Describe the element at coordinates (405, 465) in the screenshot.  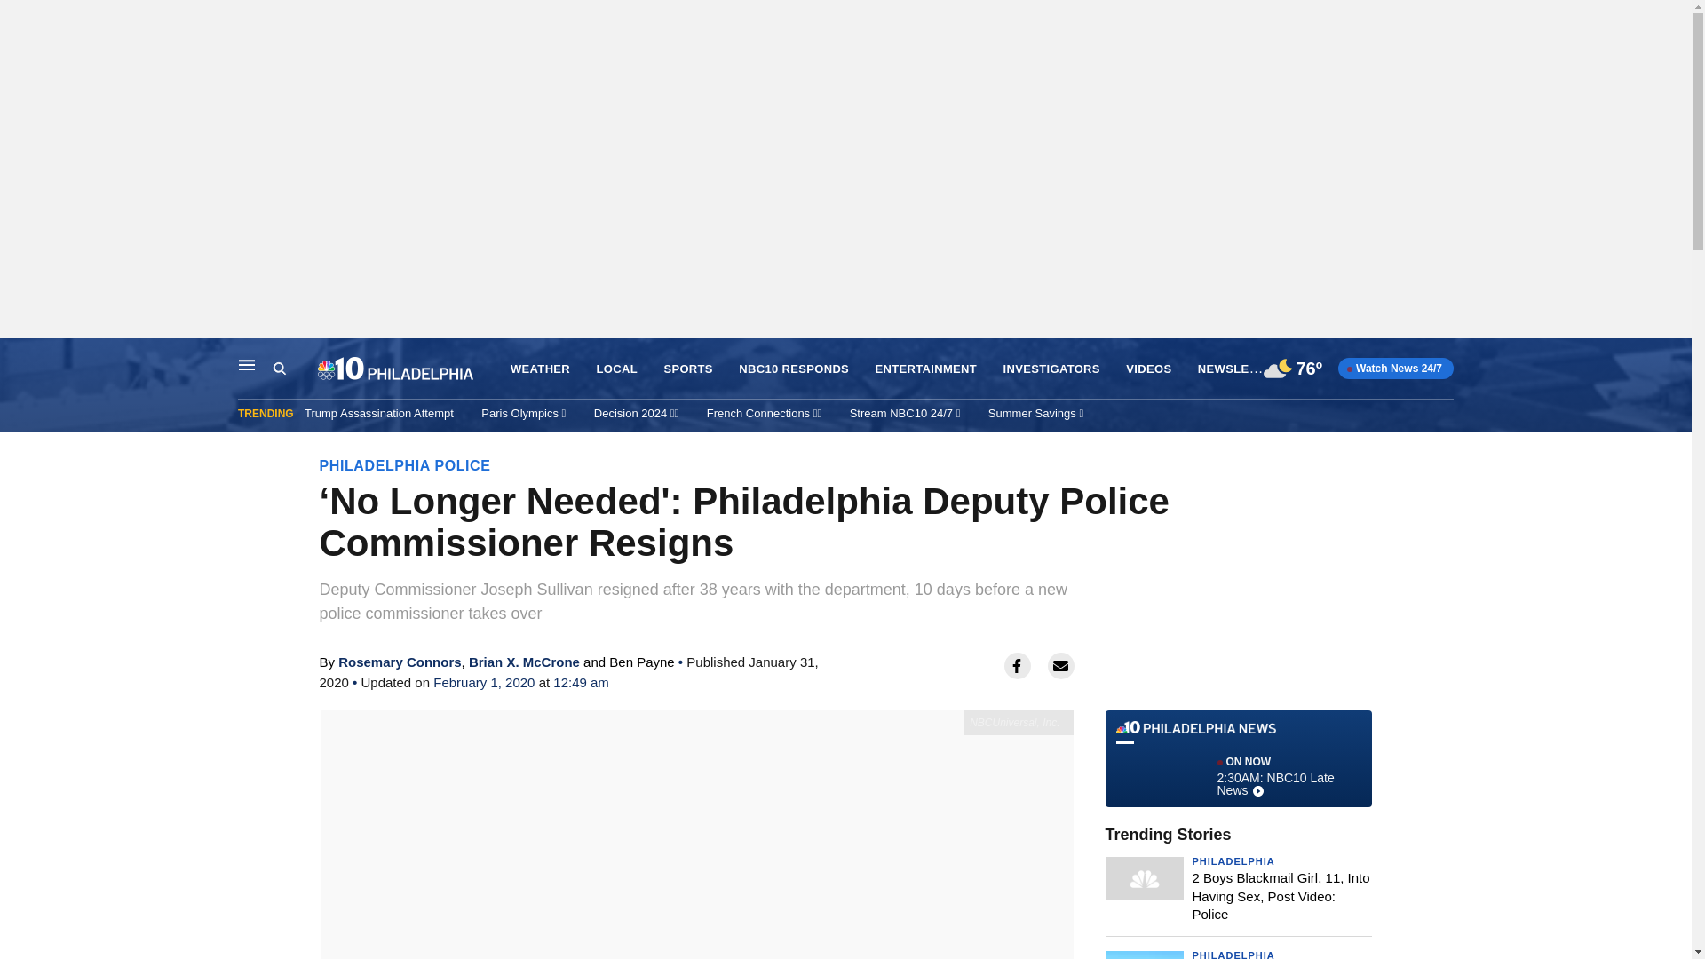
I see `PHILADELPHIA POLICE` at that location.